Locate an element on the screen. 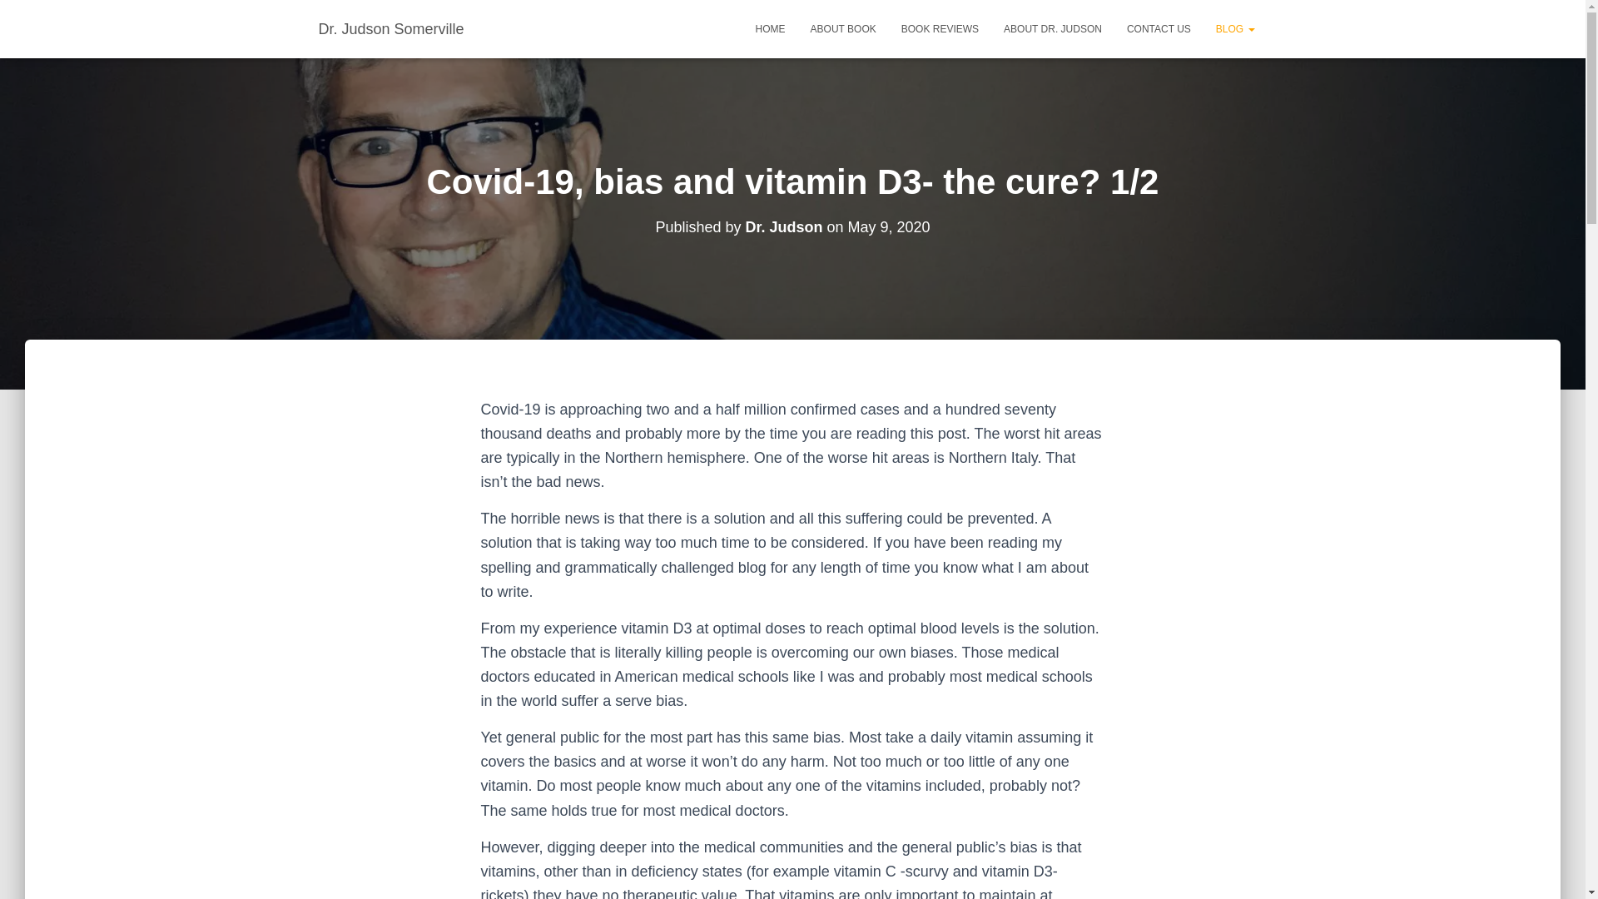 This screenshot has height=899, width=1598. ABOUT BOOK is located at coordinates (842, 28).